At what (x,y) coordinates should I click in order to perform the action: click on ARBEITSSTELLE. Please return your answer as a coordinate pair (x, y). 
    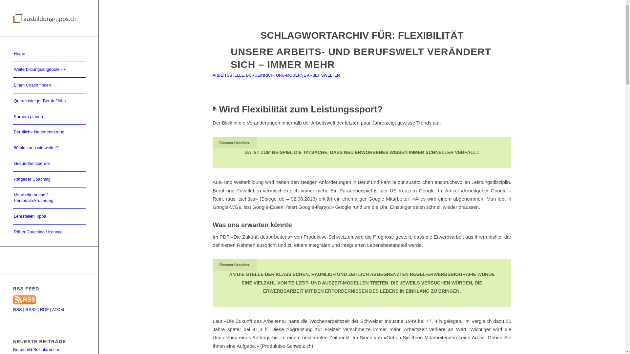
    Looking at the image, I should click on (228, 75).